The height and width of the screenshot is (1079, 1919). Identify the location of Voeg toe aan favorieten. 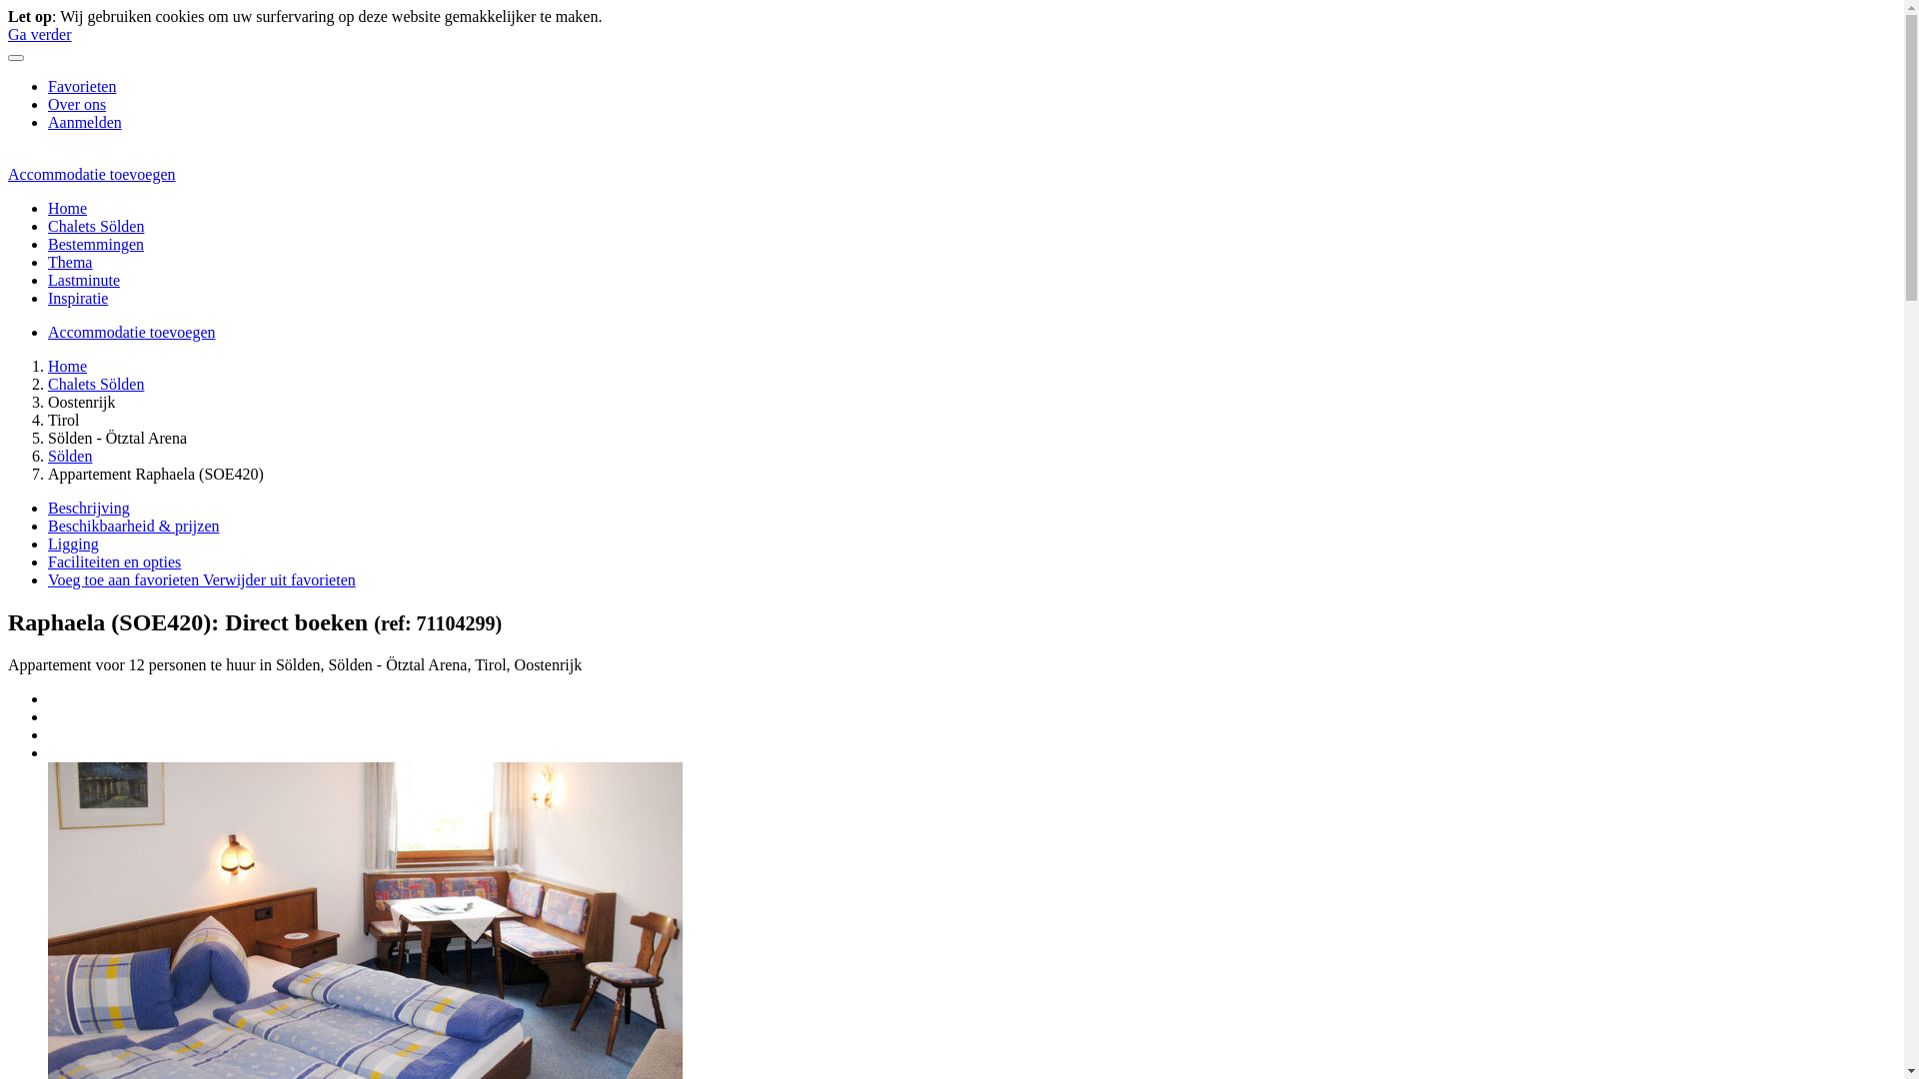
(126, 579).